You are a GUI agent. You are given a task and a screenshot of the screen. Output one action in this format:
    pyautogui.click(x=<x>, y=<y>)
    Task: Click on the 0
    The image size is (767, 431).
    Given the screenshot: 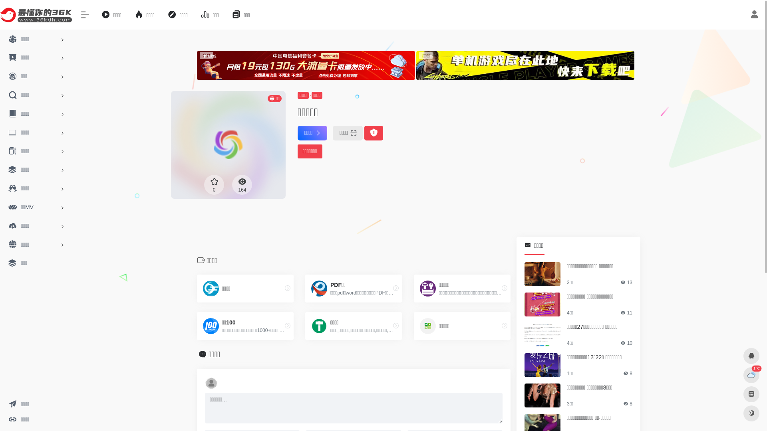 What is the action you would take?
    pyautogui.click(x=214, y=185)
    